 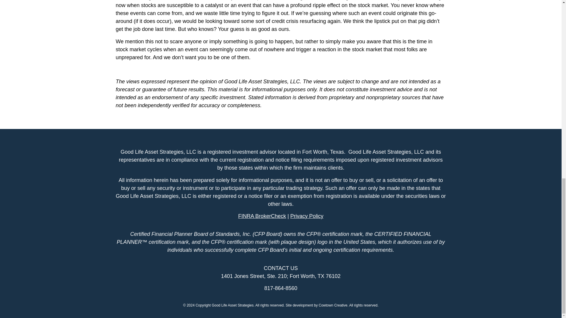 What do you see at coordinates (333, 305) in the screenshot?
I see `Cowtown Creative` at bounding box center [333, 305].